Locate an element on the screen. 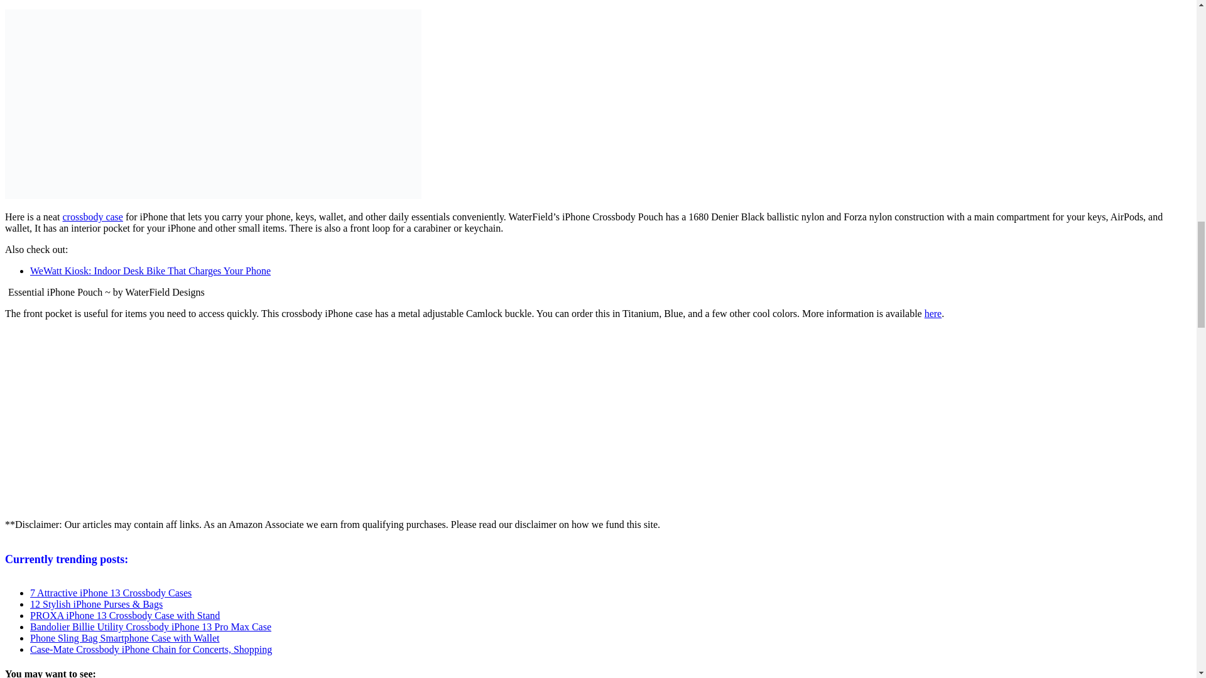  7 Attractive iPhone 13 Crossbody Cases is located at coordinates (111, 593).